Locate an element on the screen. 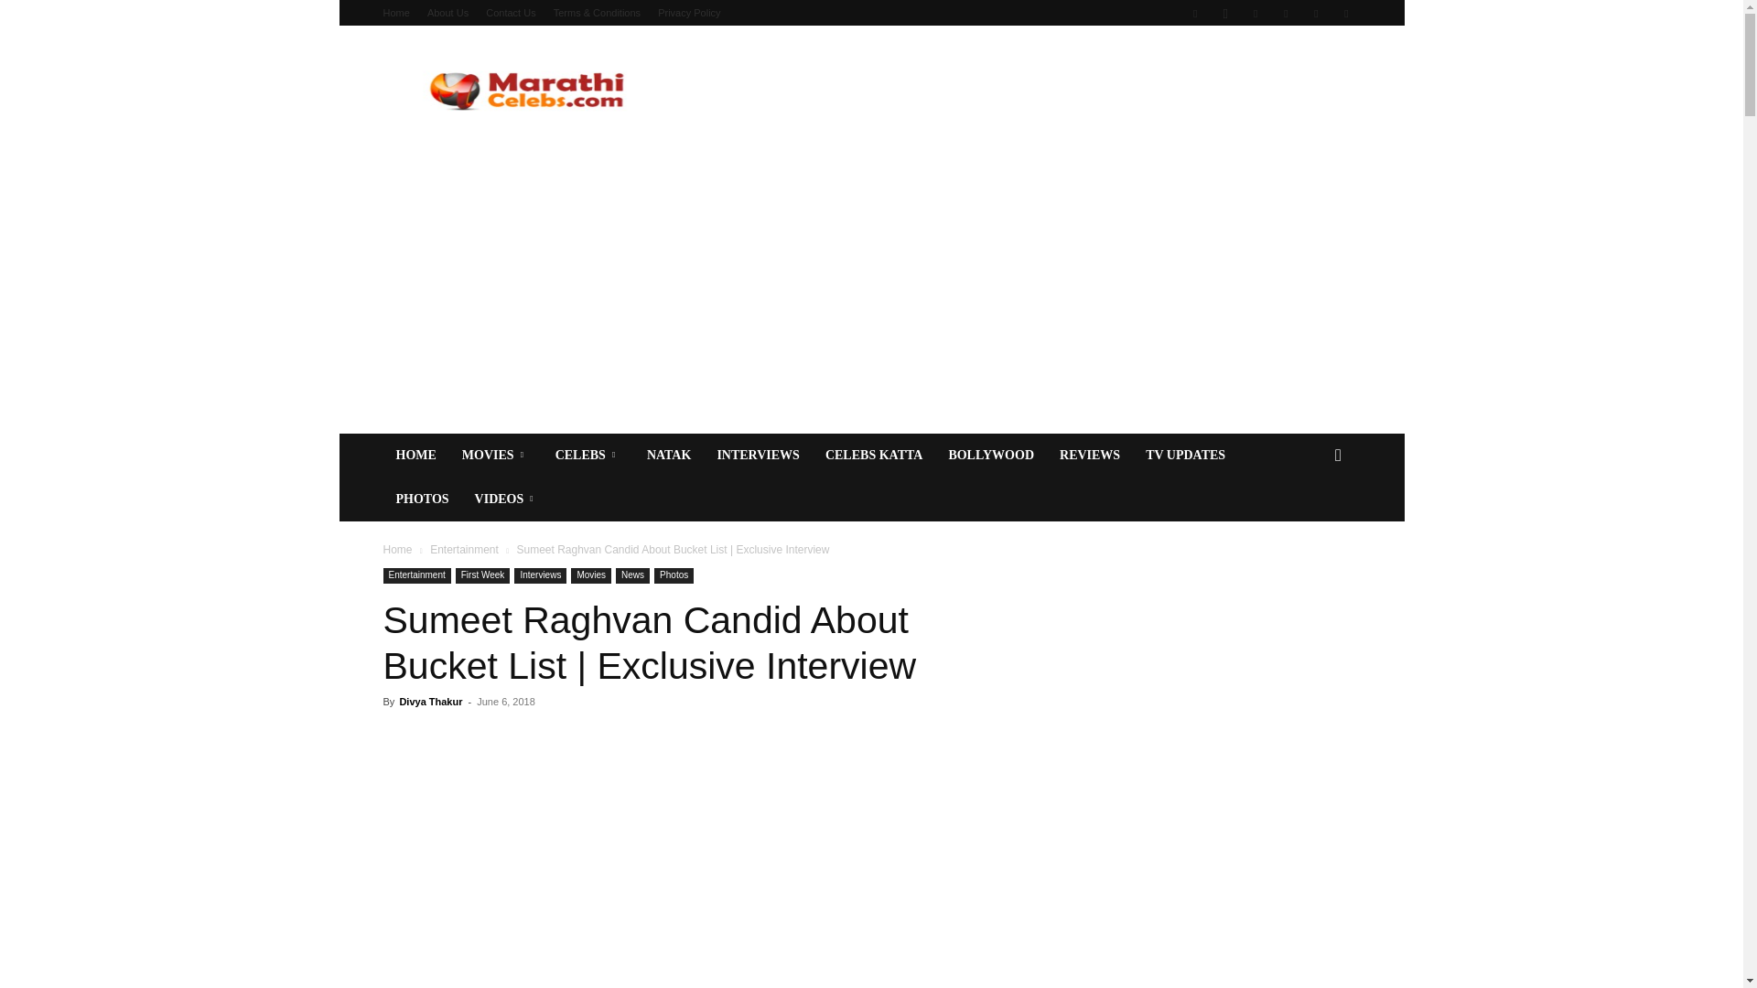 The height and width of the screenshot is (988, 1757). Contact Us is located at coordinates (511, 13).